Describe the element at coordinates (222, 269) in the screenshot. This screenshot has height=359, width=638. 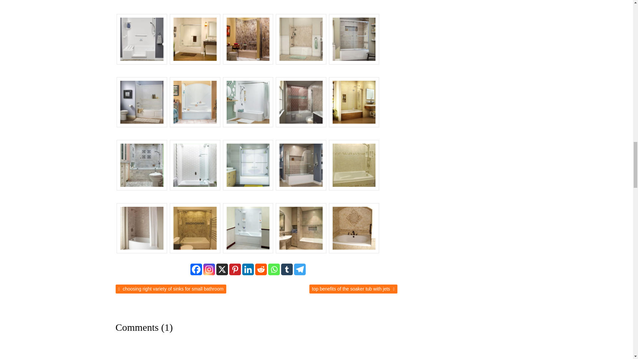
I see `X` at that location.